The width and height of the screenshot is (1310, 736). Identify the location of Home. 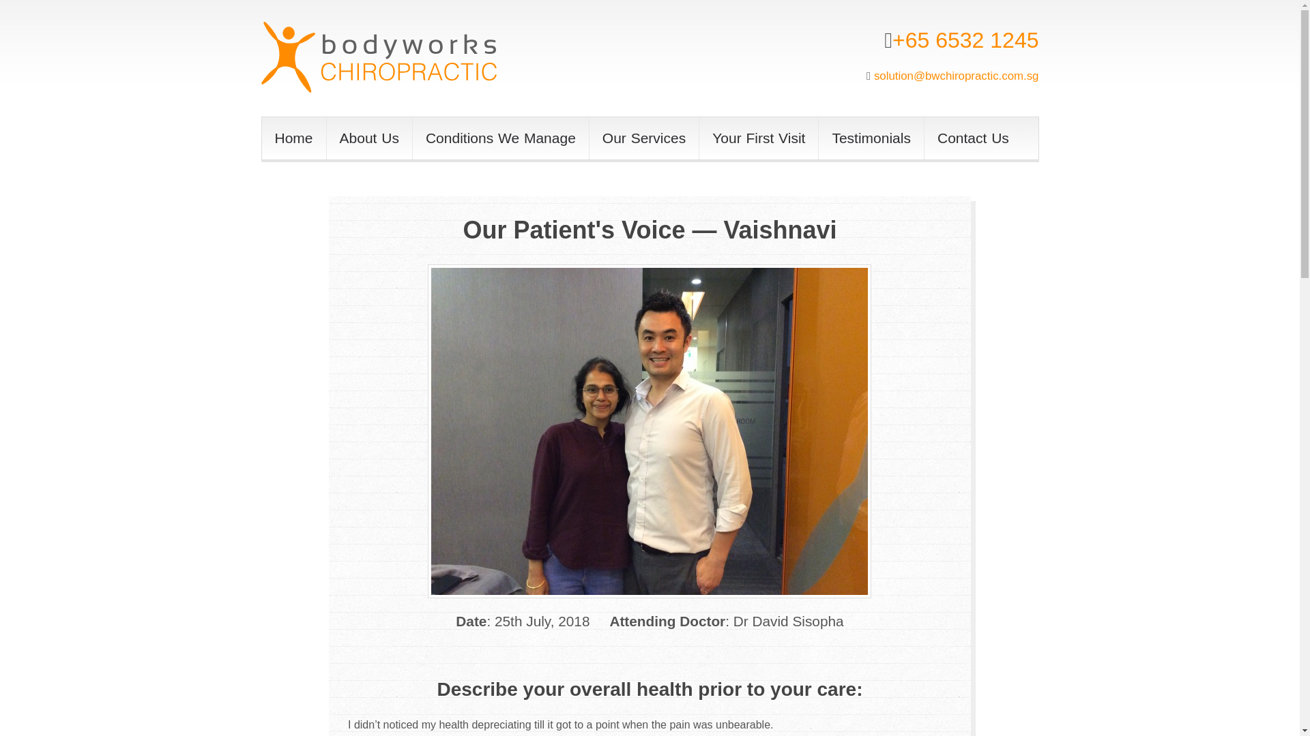
(294, 138).